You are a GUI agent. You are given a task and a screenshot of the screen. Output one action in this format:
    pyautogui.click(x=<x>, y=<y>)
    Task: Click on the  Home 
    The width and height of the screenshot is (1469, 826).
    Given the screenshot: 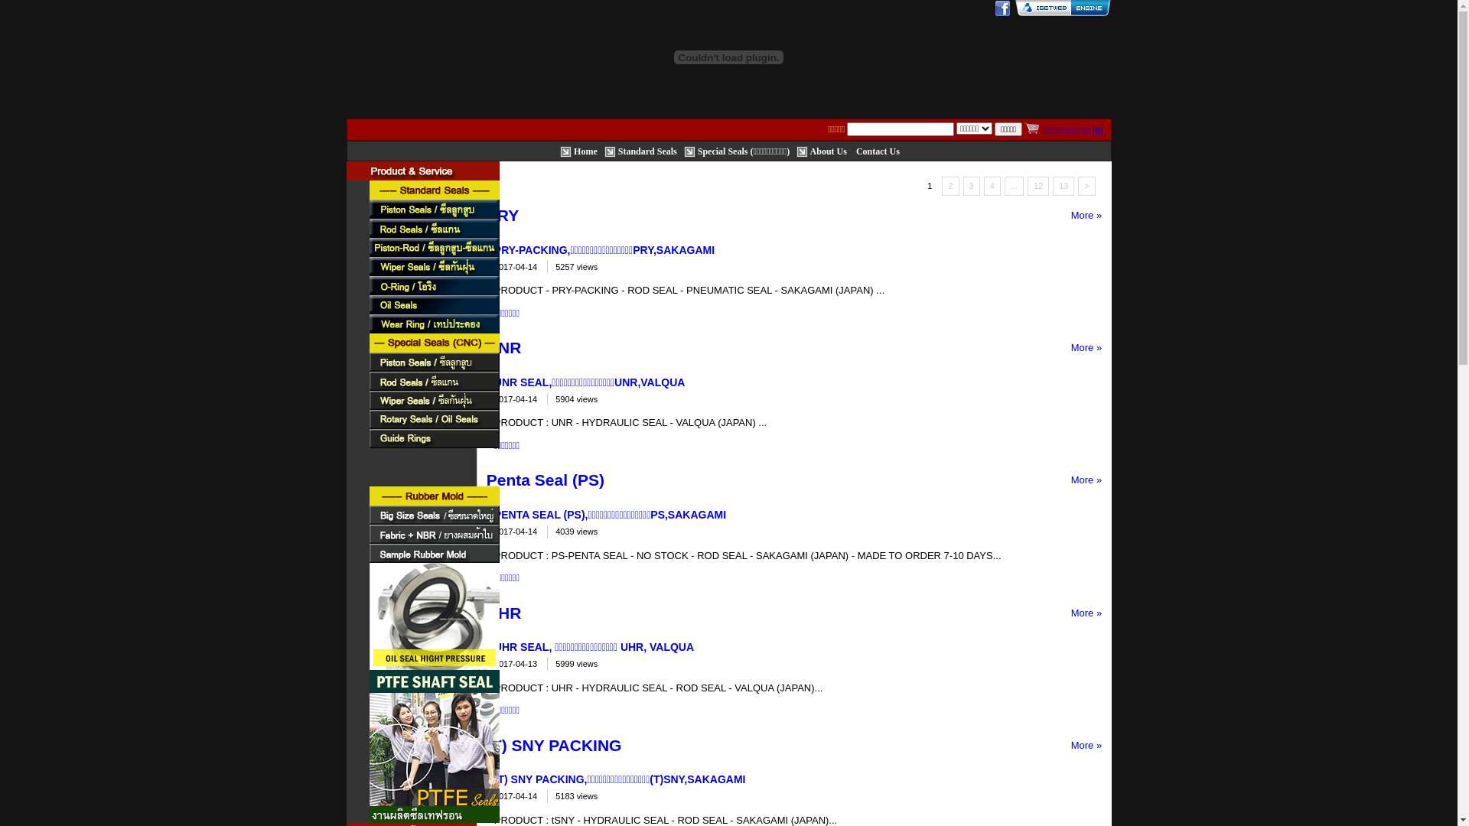 What is the action you would take?
    pyautogui.click(x=580, y=151)
    